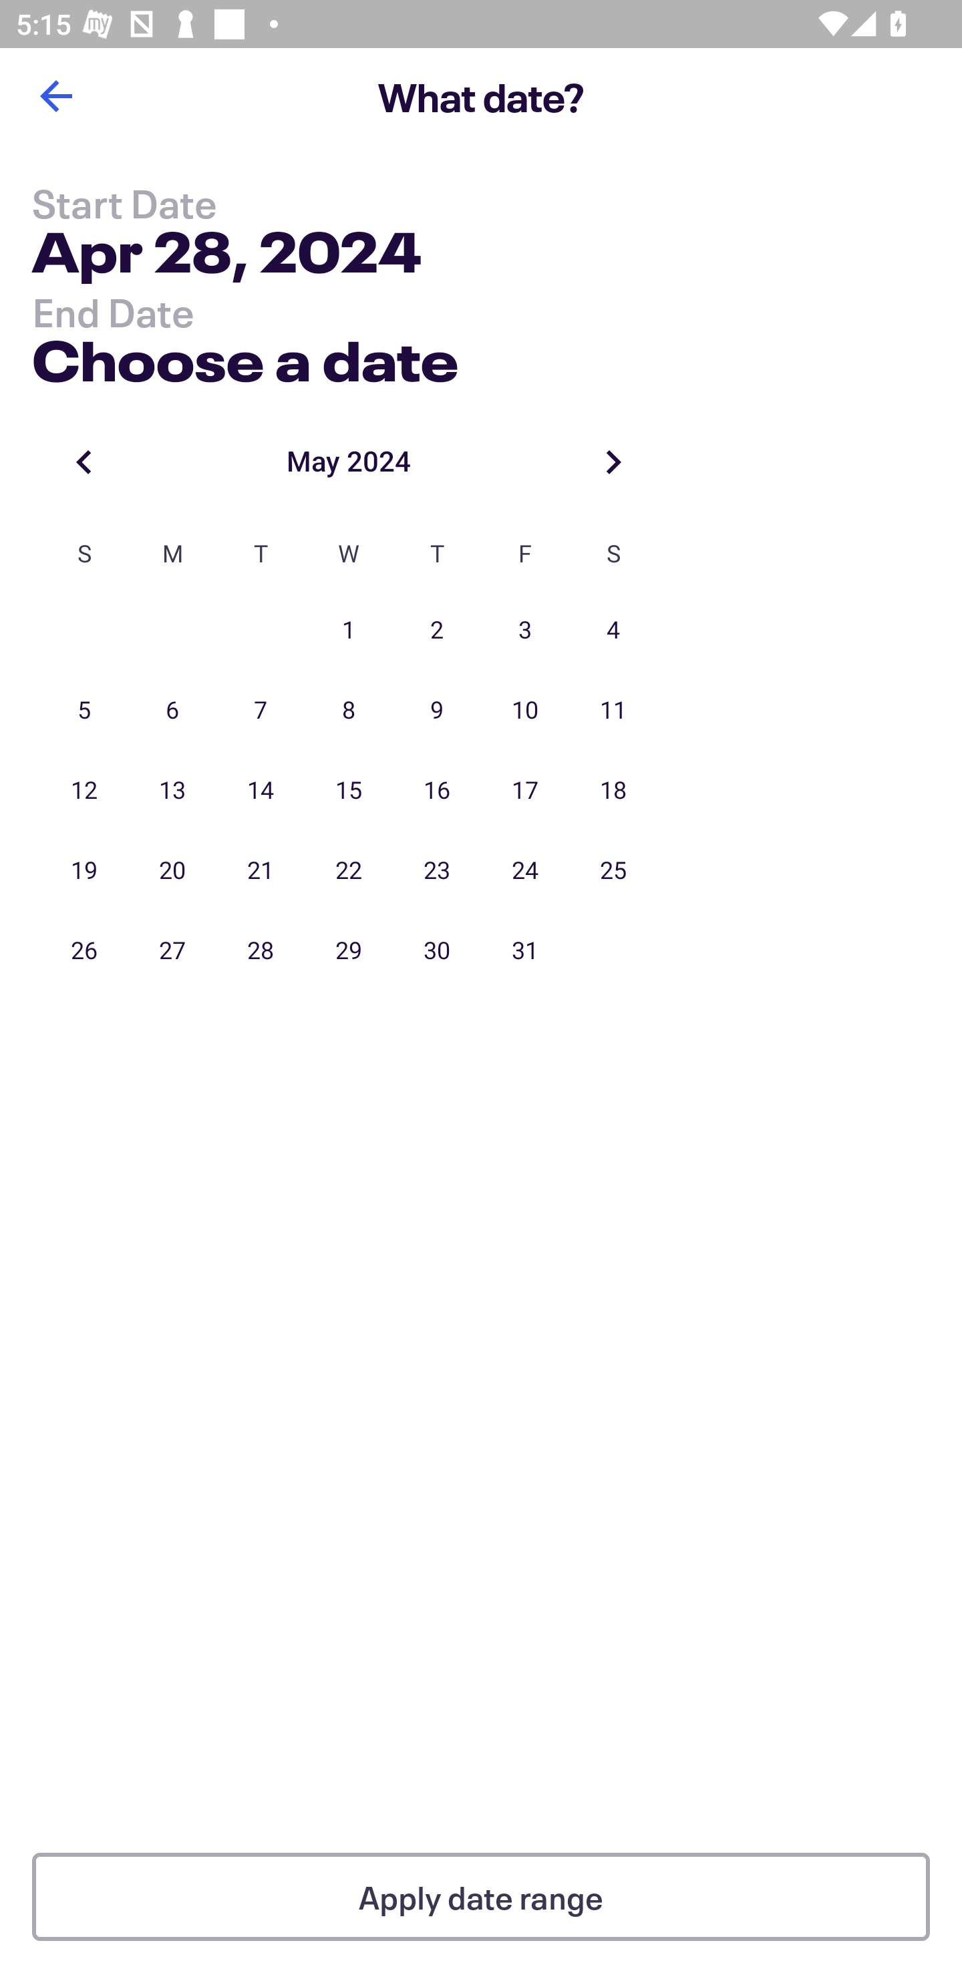 This screenshot has width=962, height=1977. What do you see at coordinates (261, 711) in the screenshot?
I see `7 07 May 2024` at bounding box center [261, 711].